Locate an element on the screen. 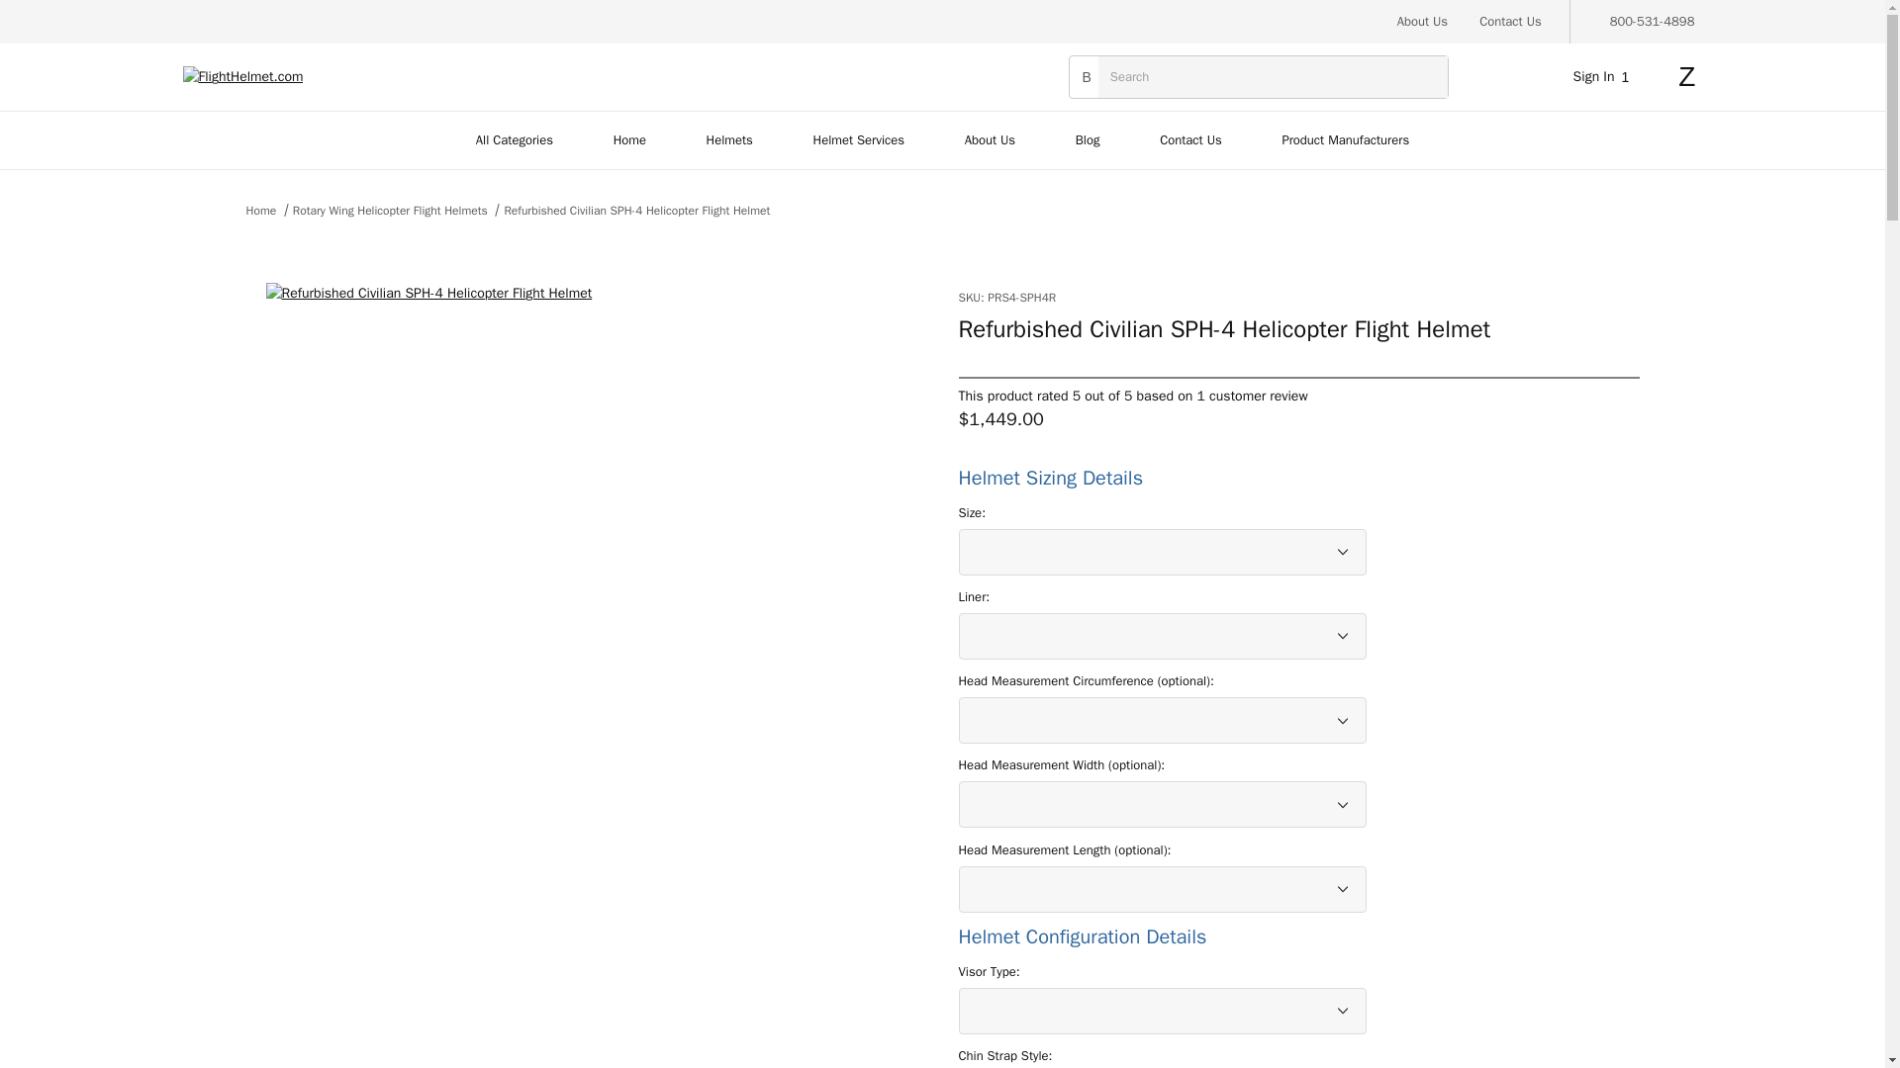  Liner: is located at coordinates (974, 597).